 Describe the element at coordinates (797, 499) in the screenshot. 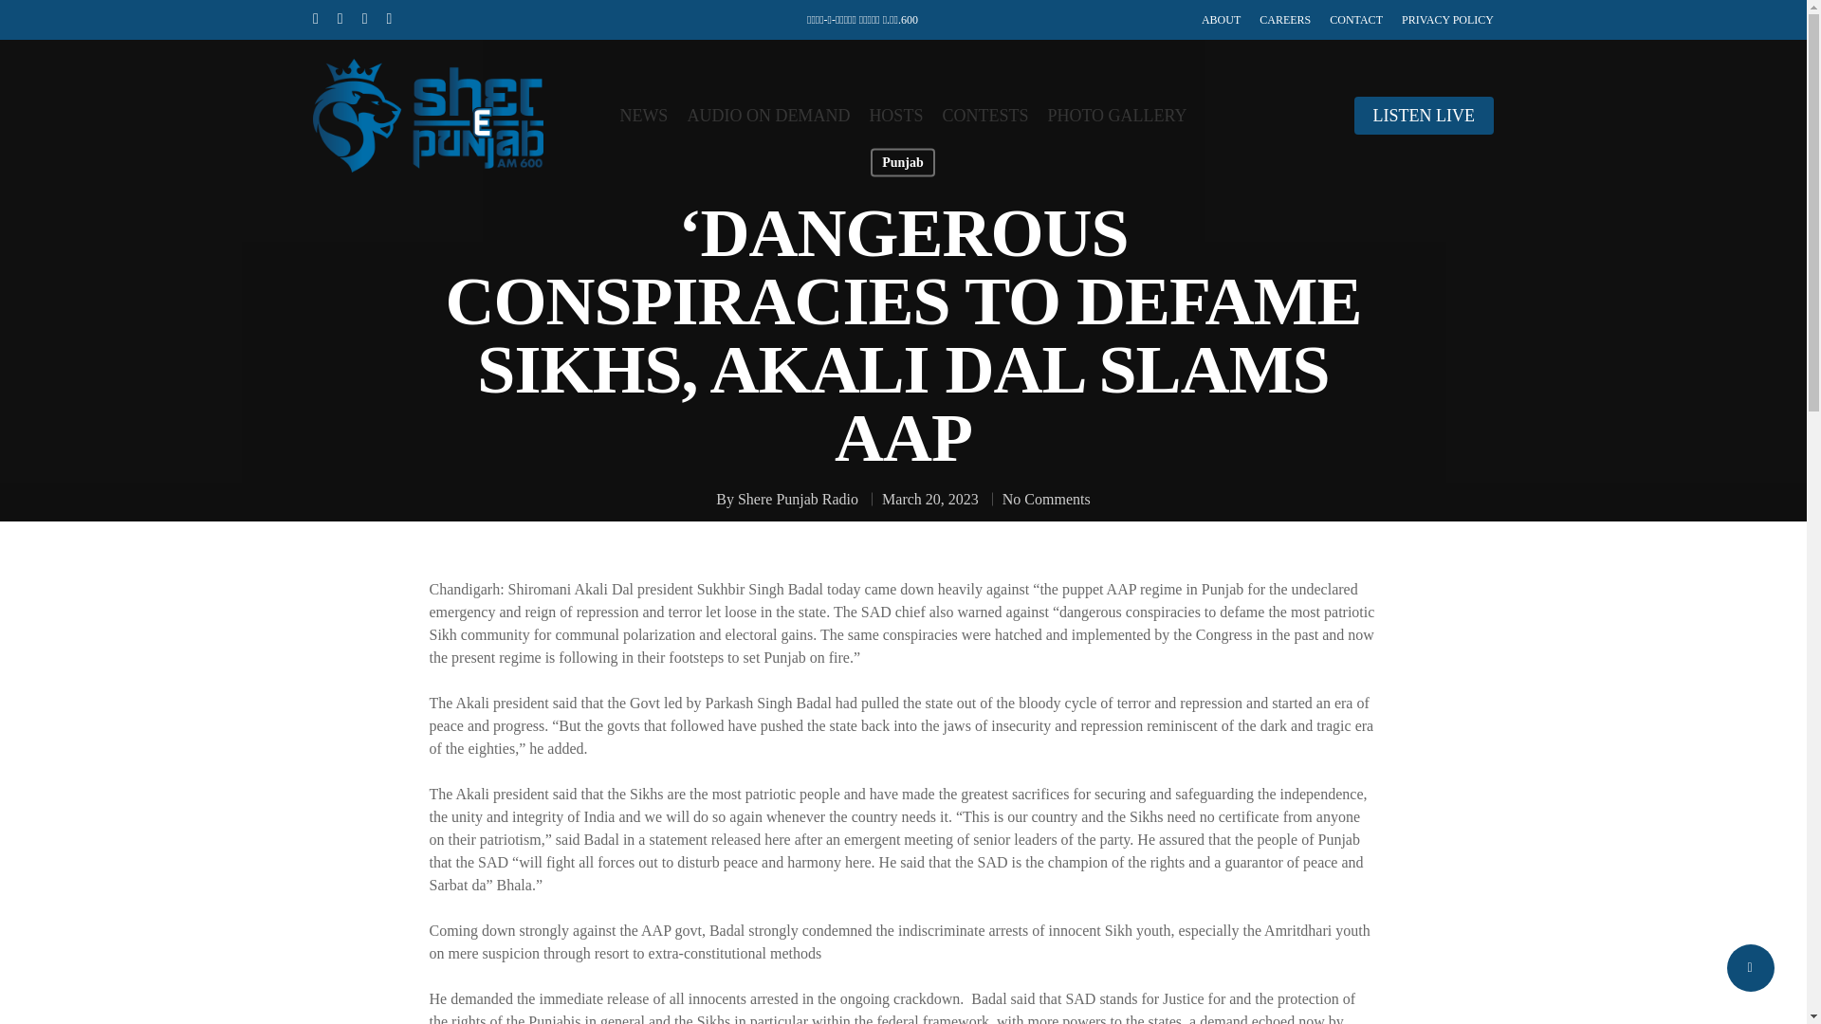

I see `Shere Punjab Radio` at that location.